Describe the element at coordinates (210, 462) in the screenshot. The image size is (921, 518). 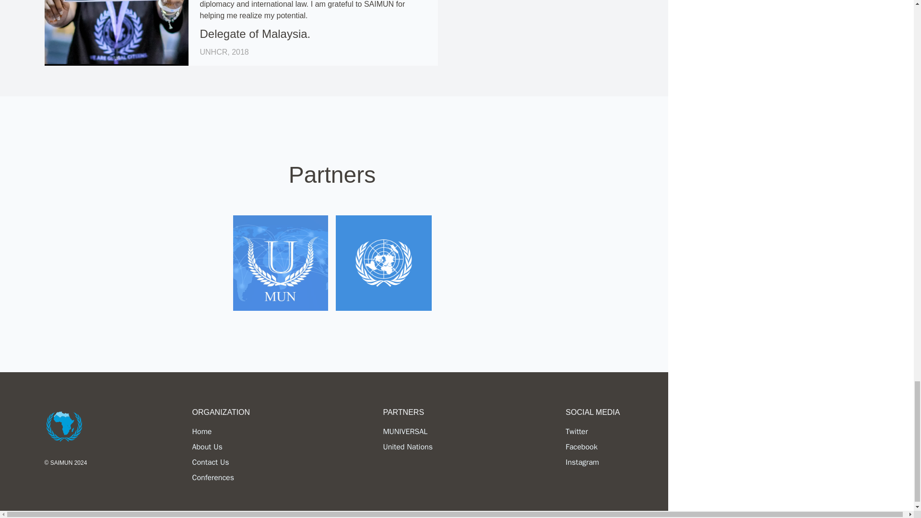
I see `Contact Us` at that location.